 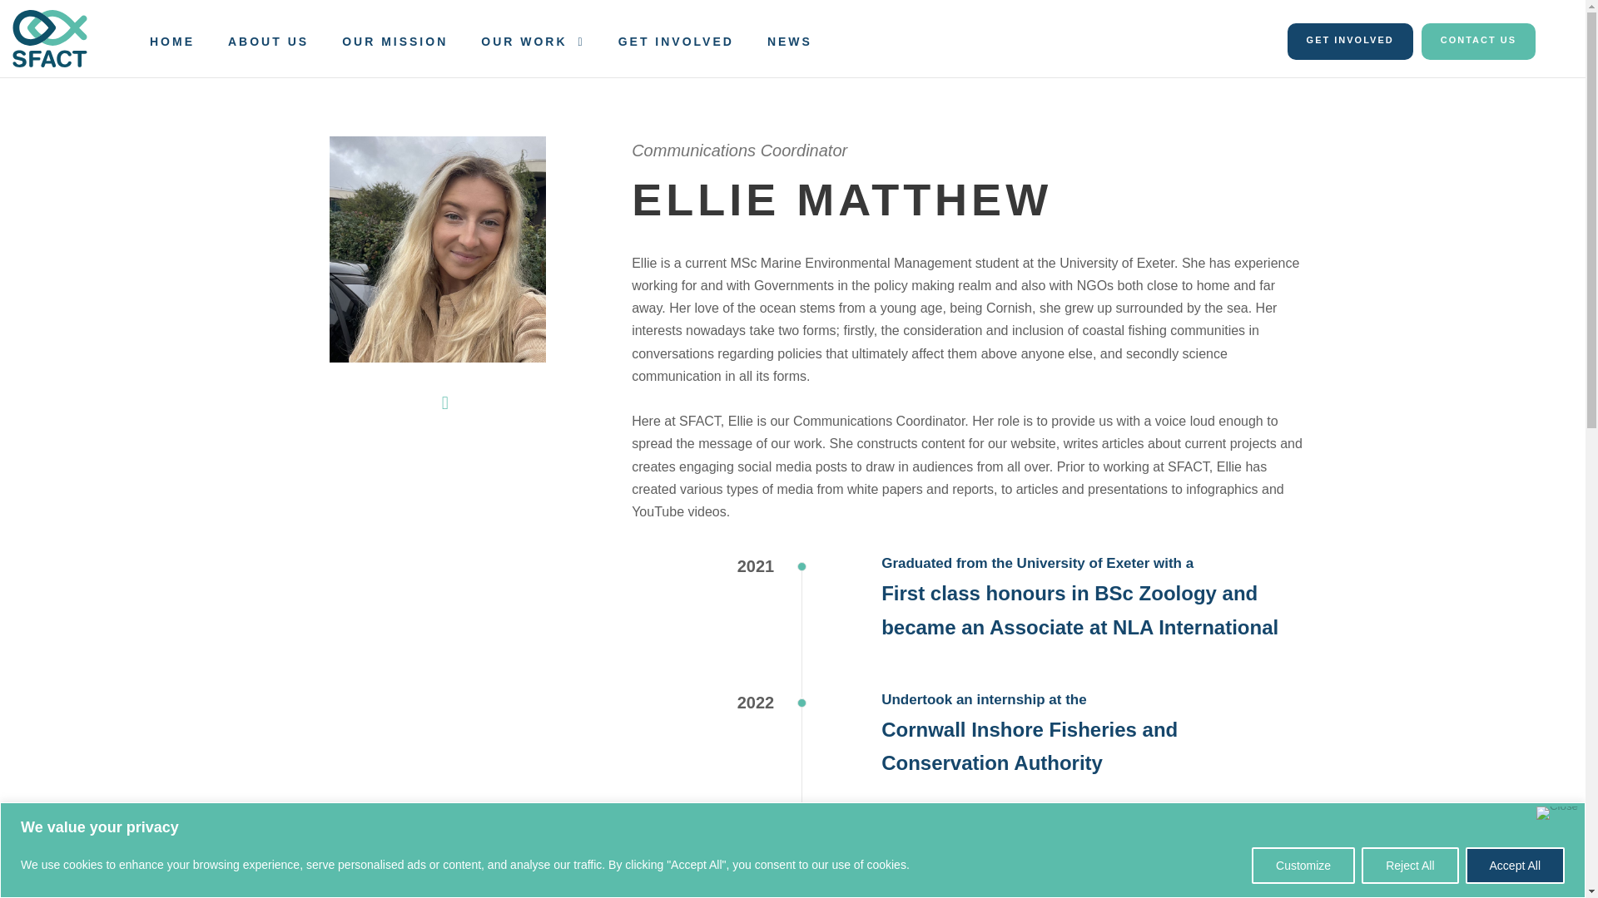 What do you see at coordinates (268, 50) in the screenshot?
I see `ABOUT US` at bounding box center [268, 50].